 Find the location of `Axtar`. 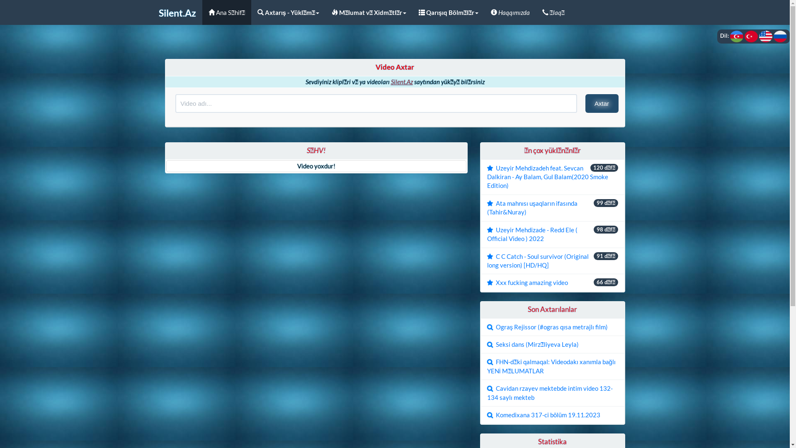

Axtar is located at coordinates (602, 104).